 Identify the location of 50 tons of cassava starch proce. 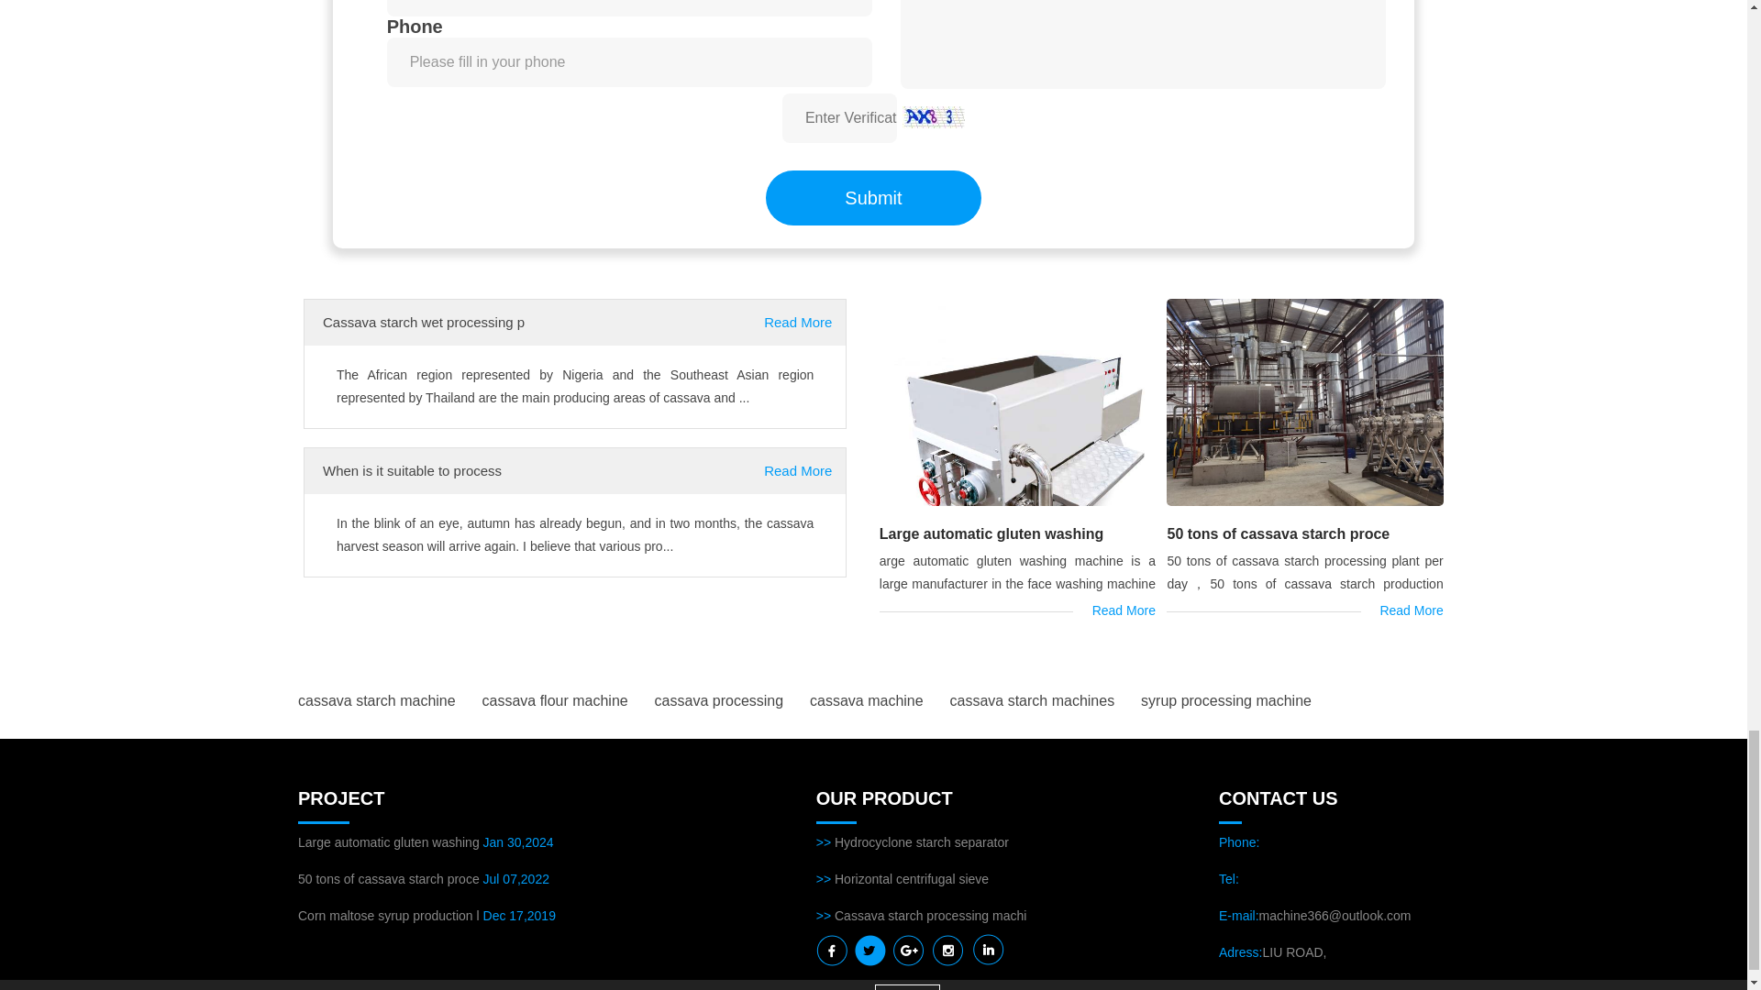
(388, 878).